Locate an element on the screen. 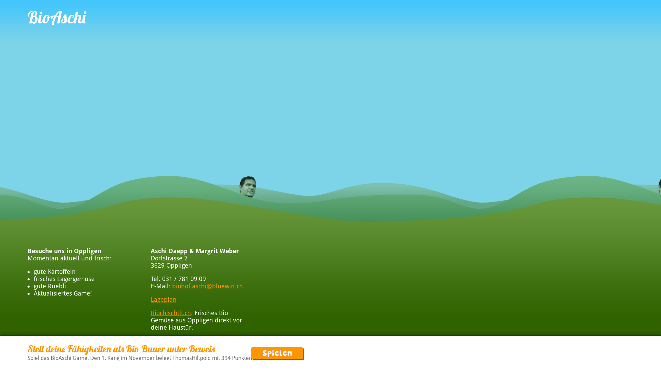  Biochischtli.ch is located at coordinates (171, 313).